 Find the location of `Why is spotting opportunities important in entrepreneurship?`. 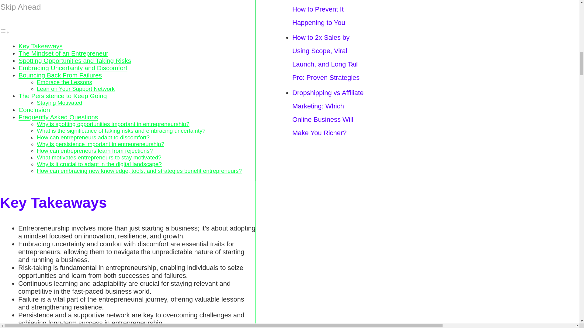

Why is spotting opportunities important in entrepreneurship? is located at coordinates (113, 124).